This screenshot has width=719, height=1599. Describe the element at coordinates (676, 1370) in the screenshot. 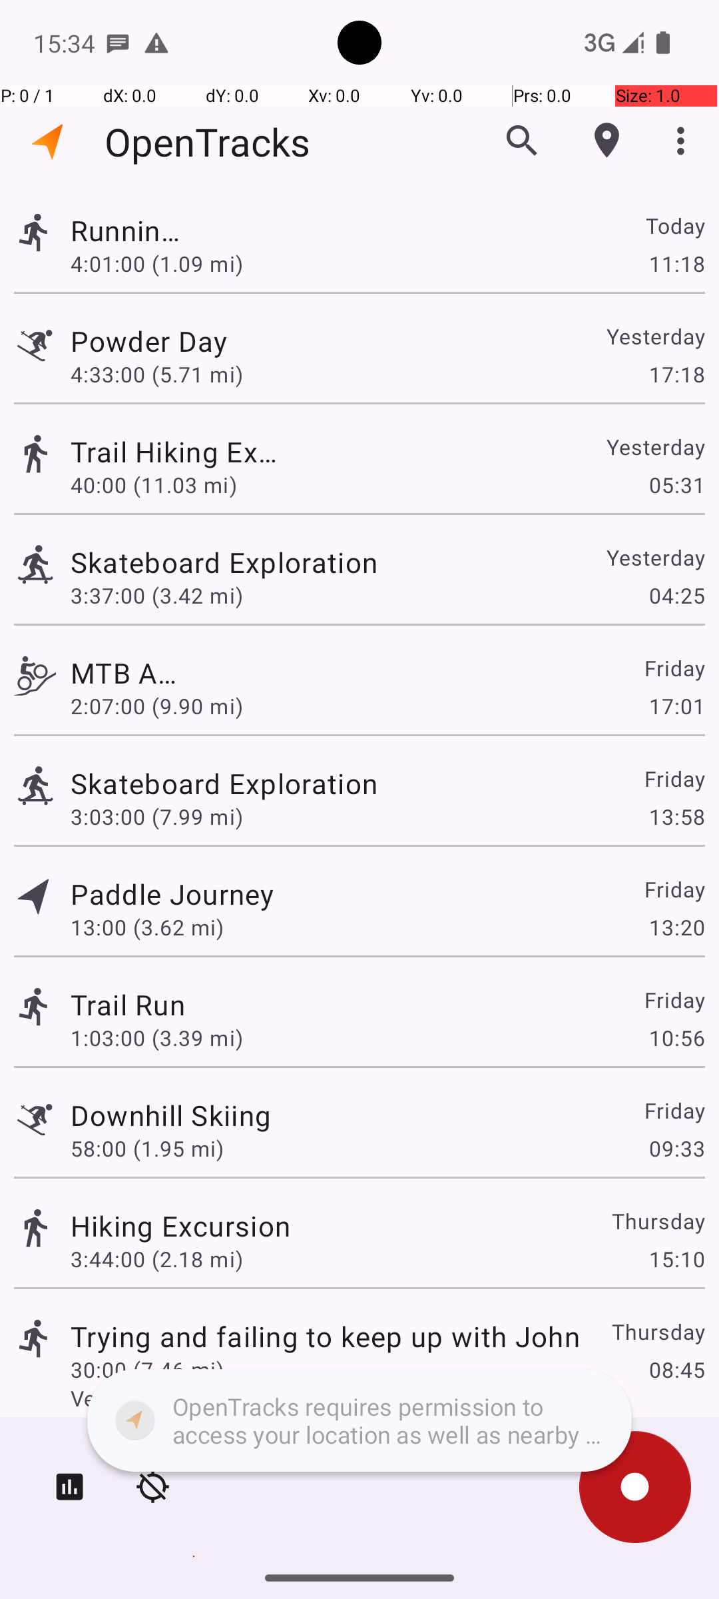

I see `08:45` at that location.